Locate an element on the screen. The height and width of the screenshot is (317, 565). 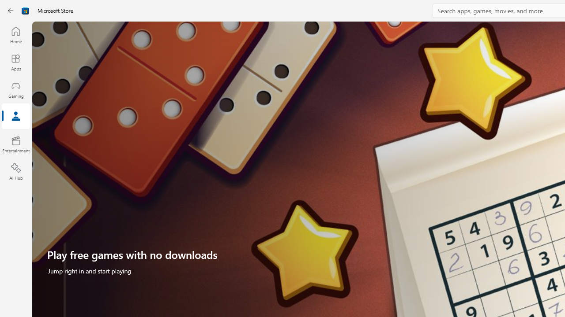
Arcade is located at coordinates (16, 117).